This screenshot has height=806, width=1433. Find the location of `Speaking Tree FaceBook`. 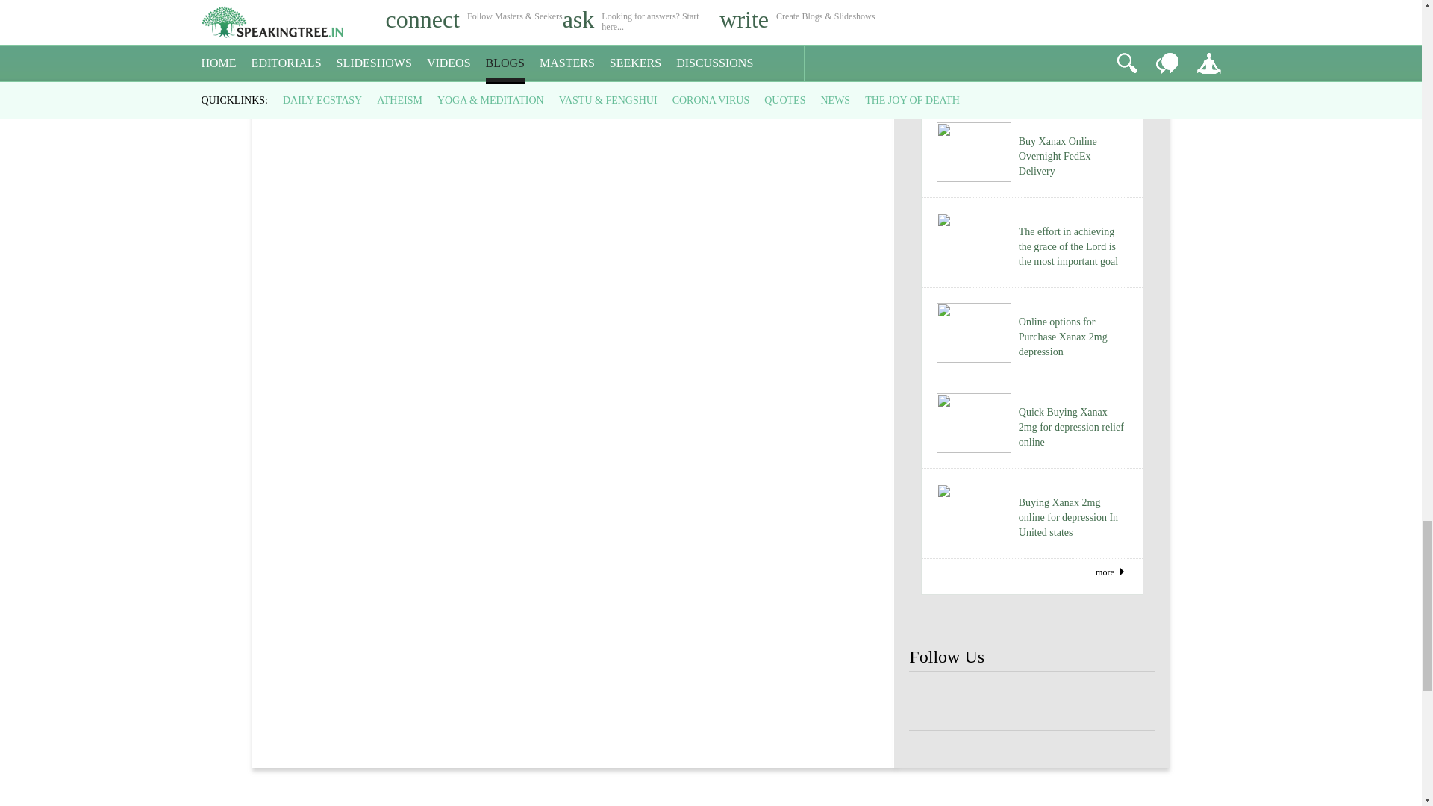

Speaking Tree FaceBook is located at coordinates (933, 702).